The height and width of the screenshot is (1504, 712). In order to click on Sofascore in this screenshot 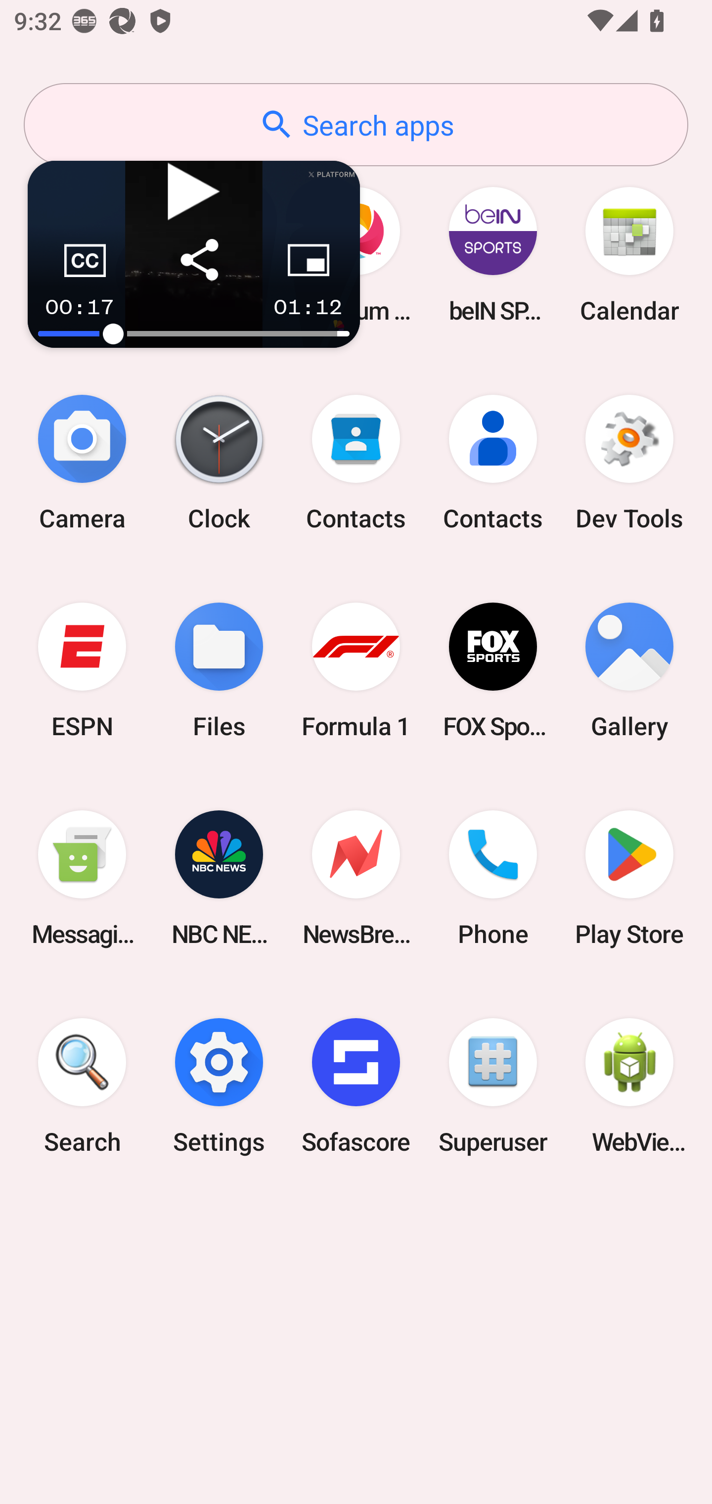, I will do `click(356, 1085)`.